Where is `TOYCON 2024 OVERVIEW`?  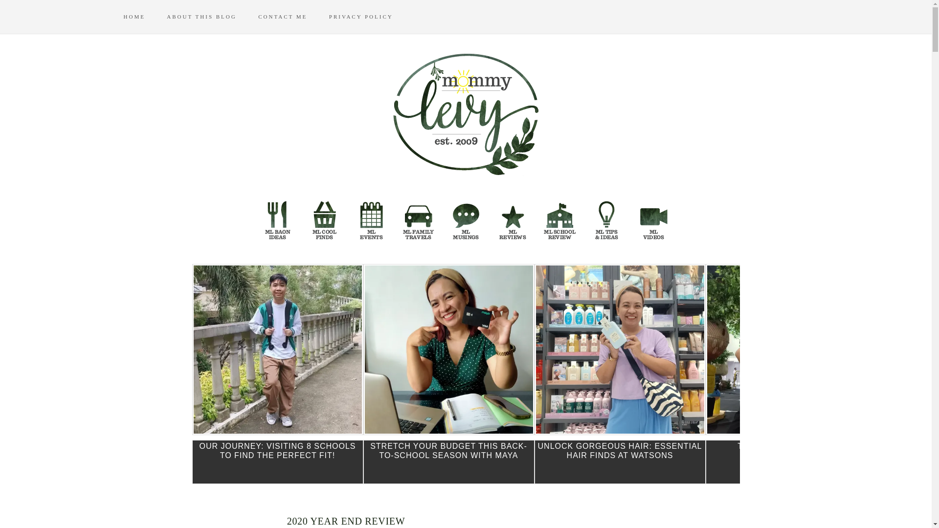
TOYCON 2024 OVERVIEW is located at coordinates (106, 462).